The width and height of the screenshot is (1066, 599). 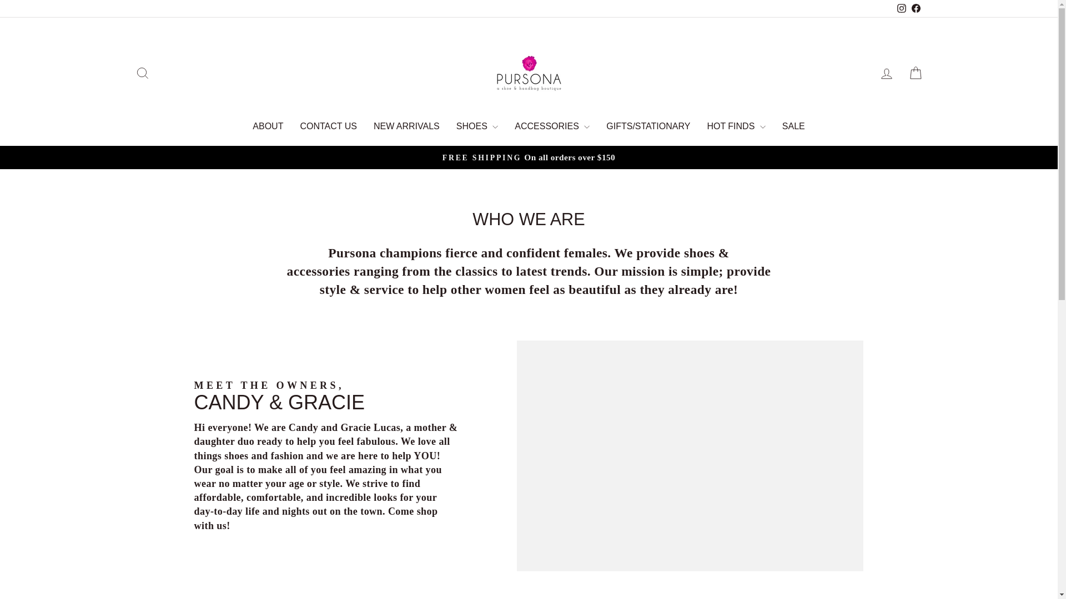 What do you see at coordinates (902, 8) in the screenshot?
I see `CART` at bounding box center [902, 8].